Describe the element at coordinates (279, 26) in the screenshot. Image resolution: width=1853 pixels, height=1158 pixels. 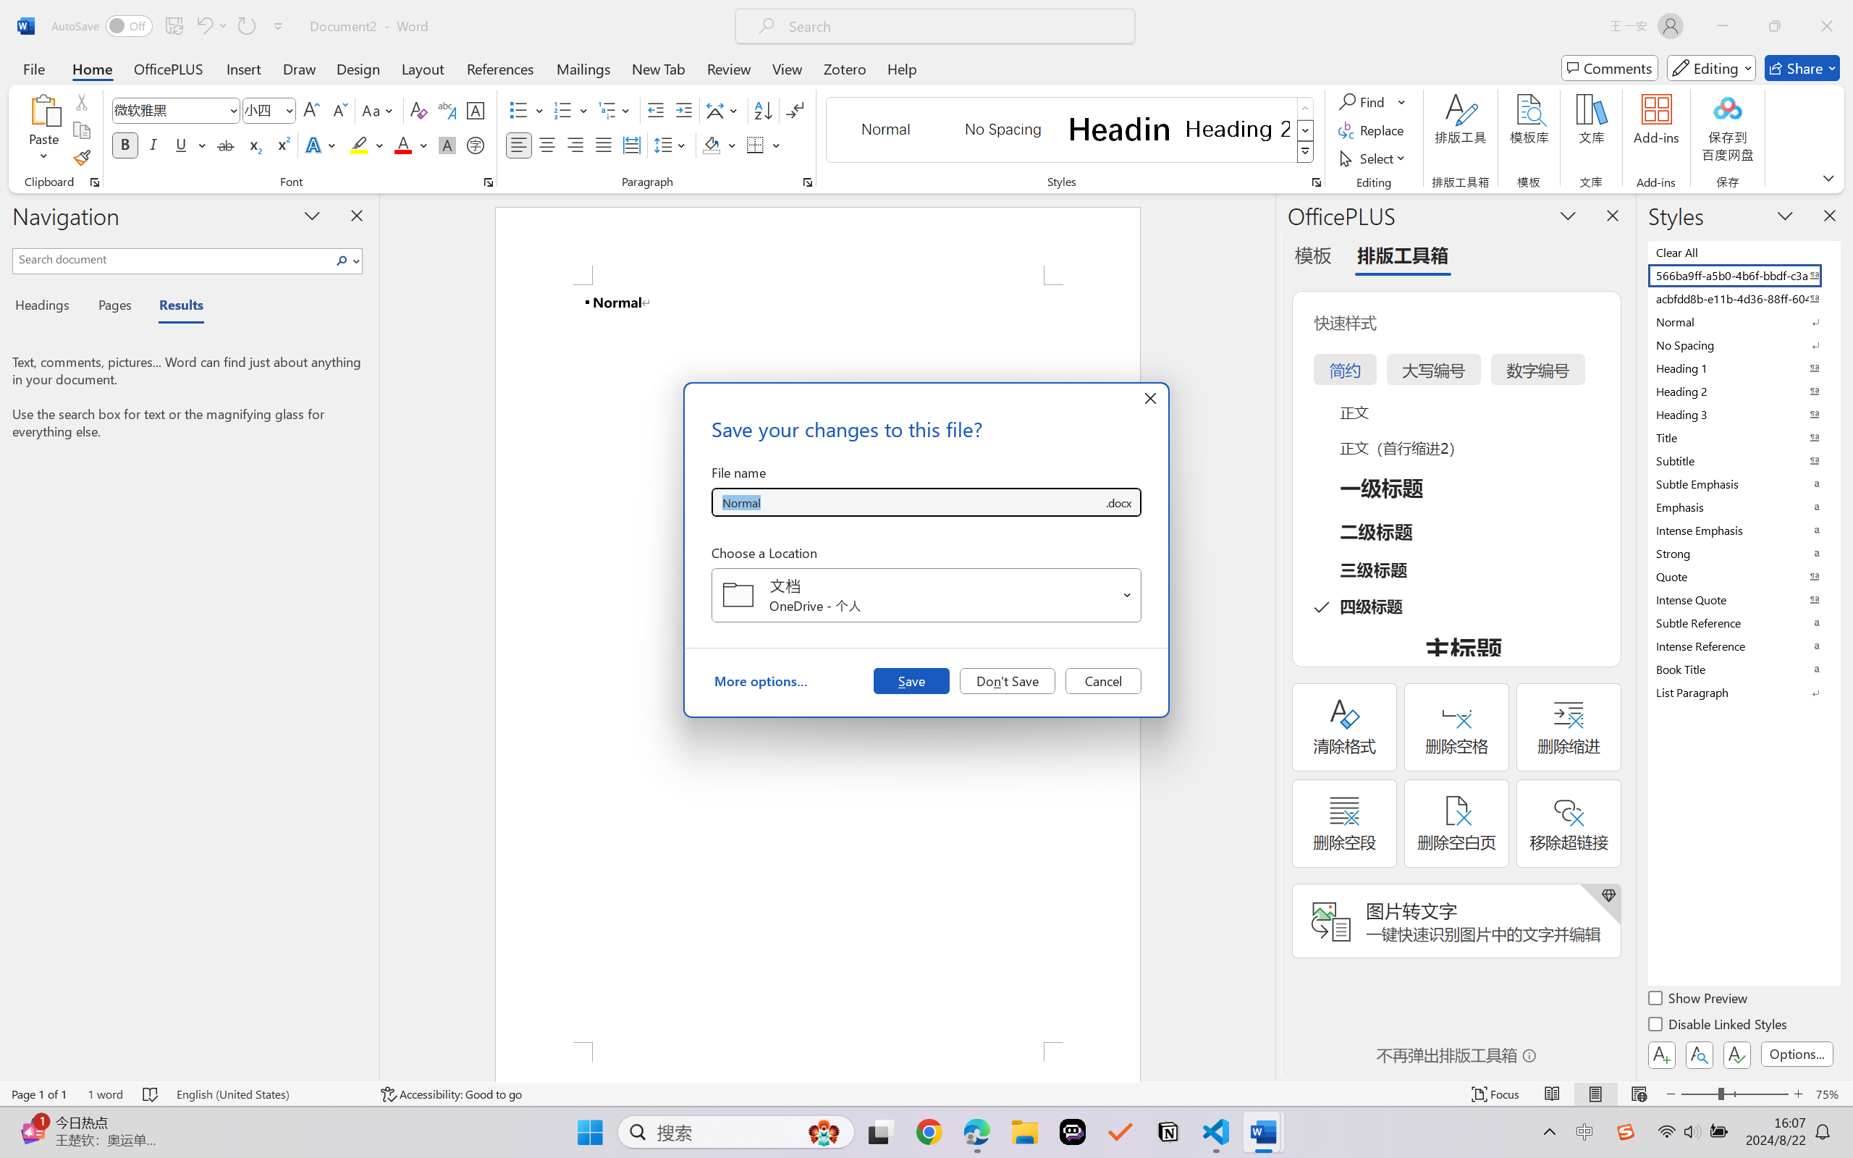
I see `Customize Quick Access Toolbar` at that location.